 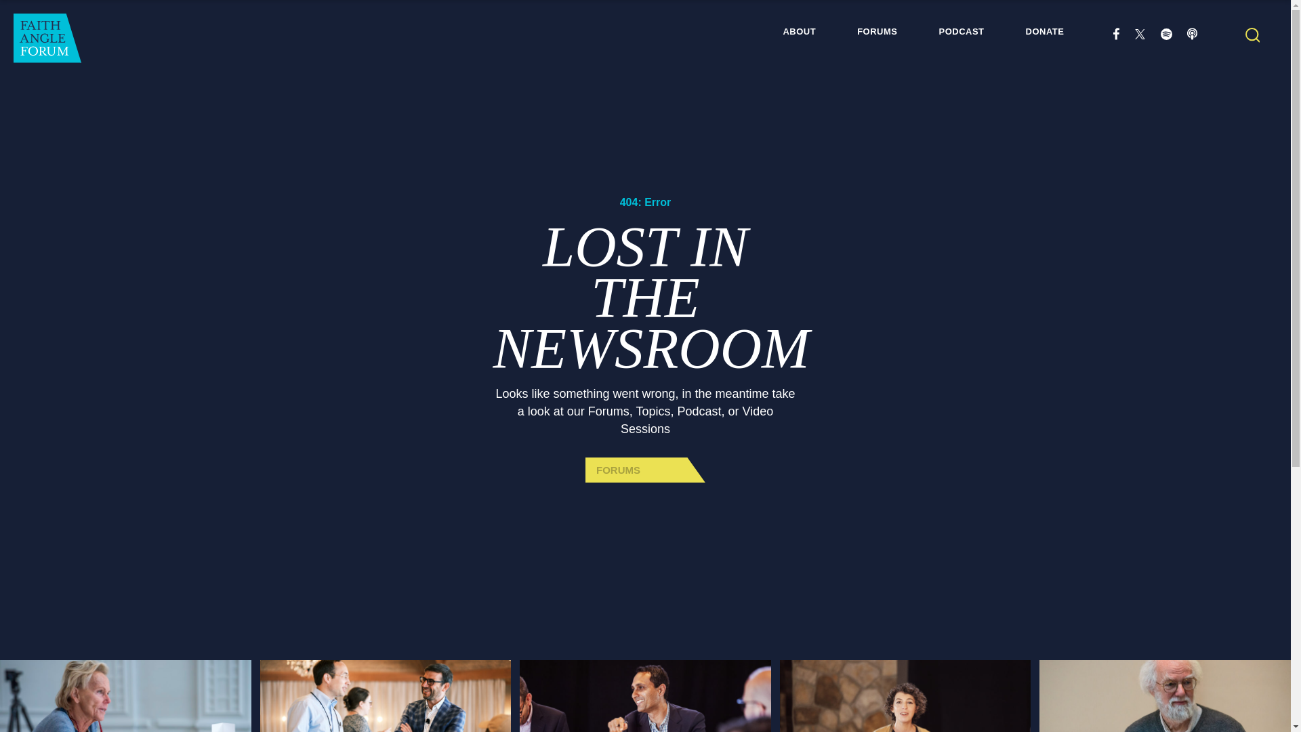 I want to click on DONATE, so click(x=1045, y=31).